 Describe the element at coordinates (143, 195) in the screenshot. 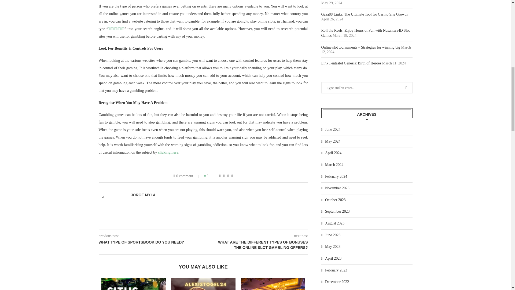

I see `Author Jorge Myla` at that location.